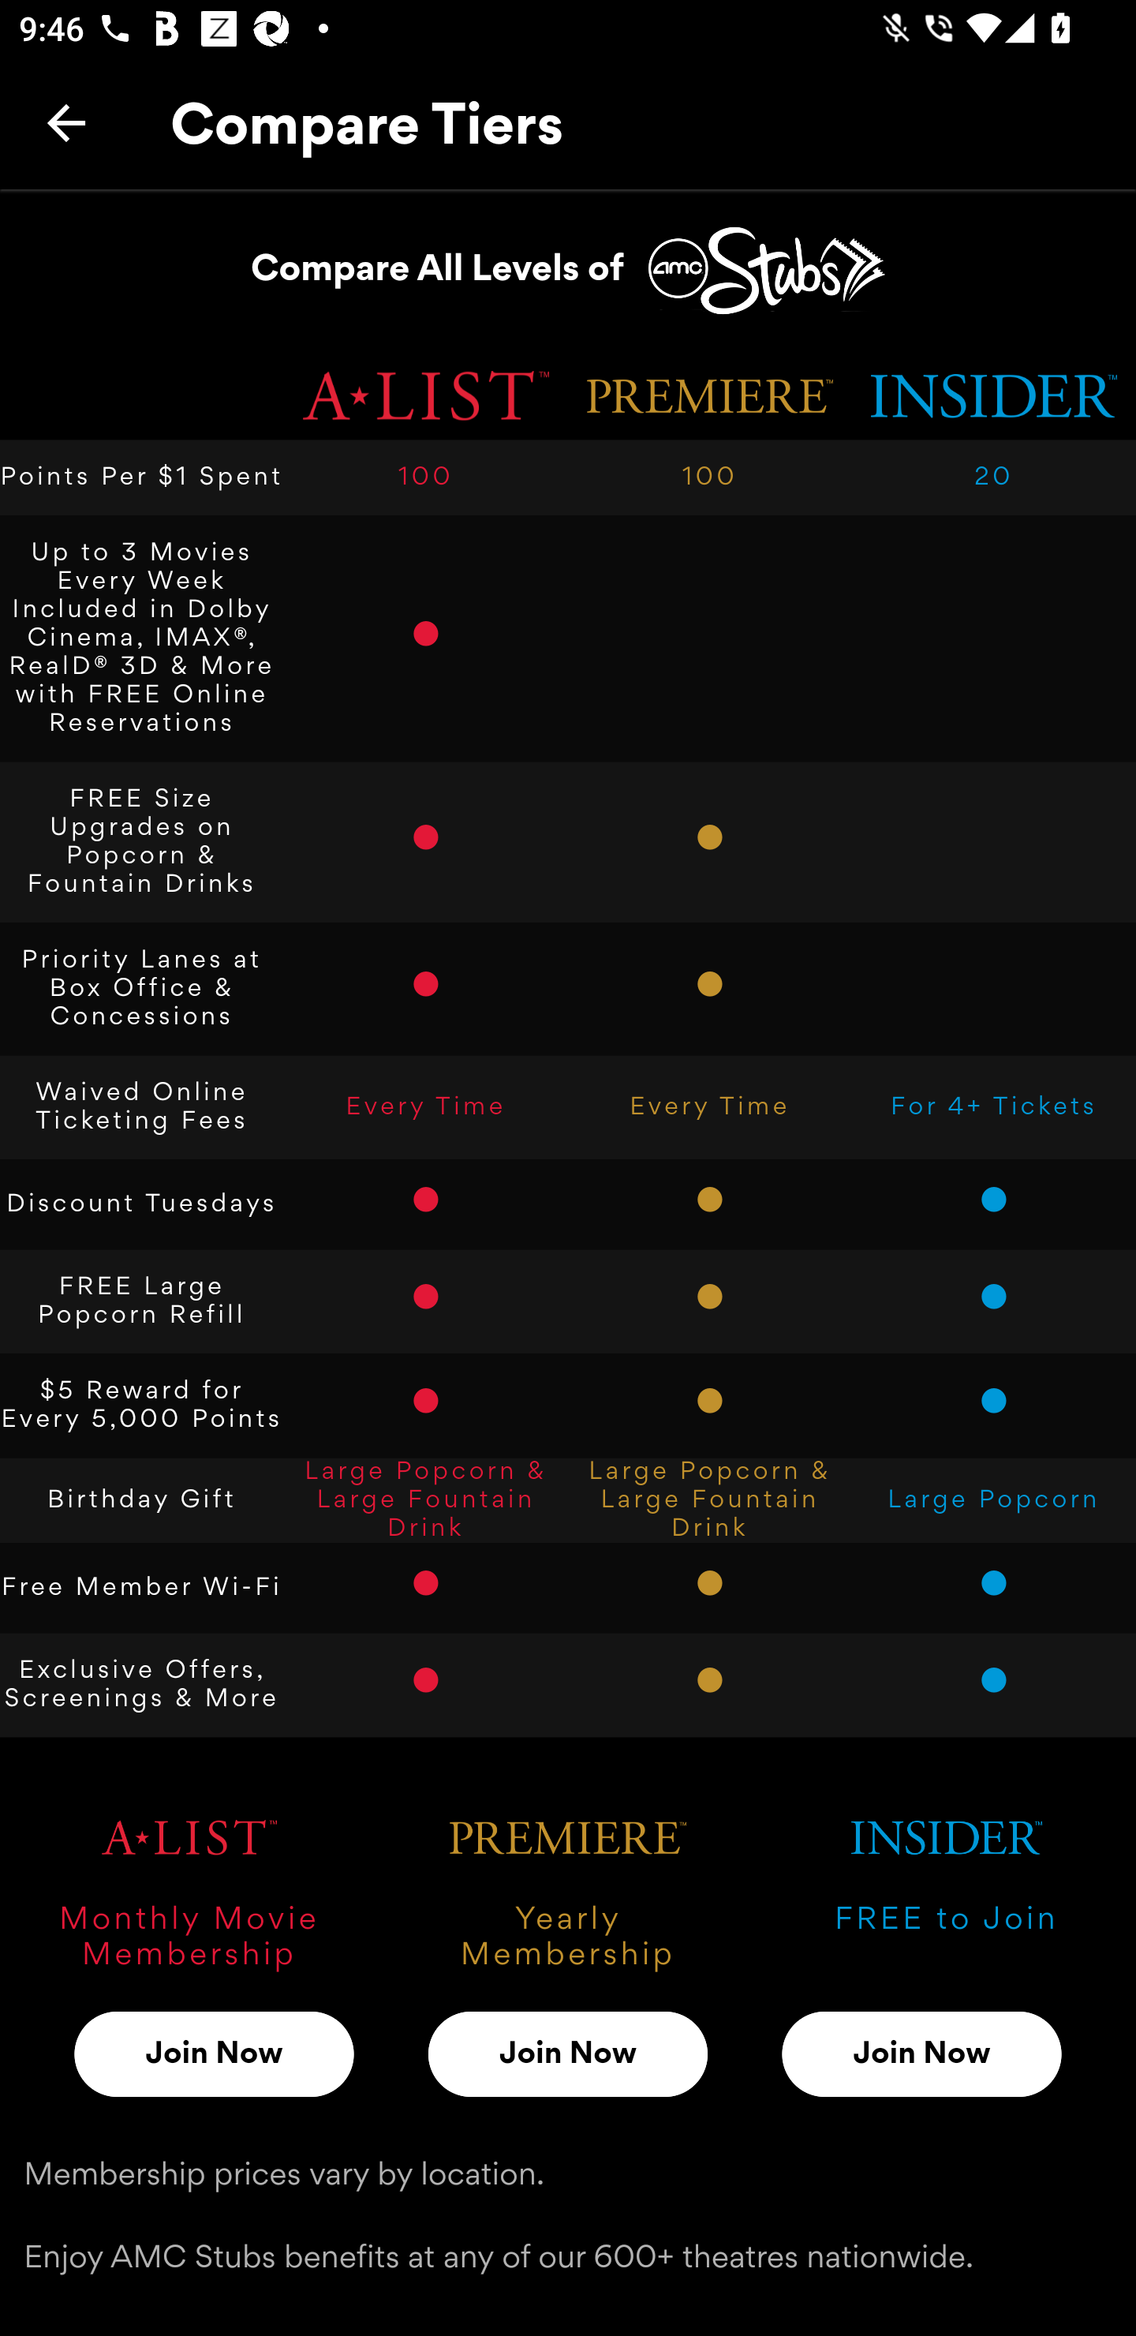  I want to click on Join Now, so click(215, 2053).